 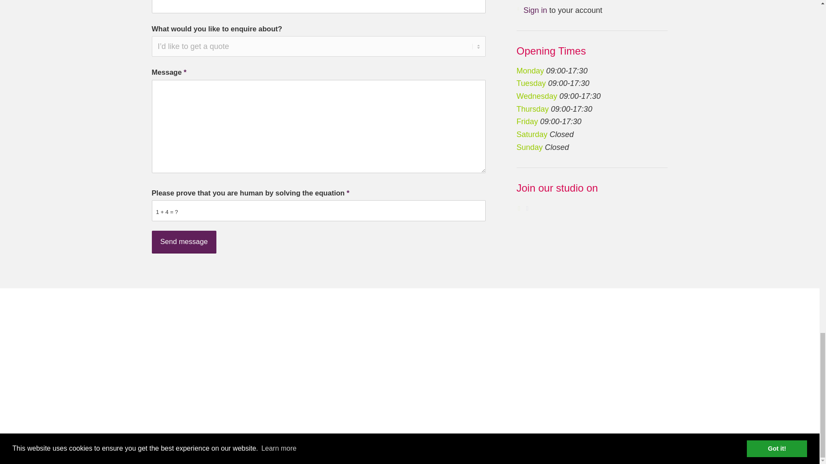 I want to click on Send message, so click(x=183, y=241).